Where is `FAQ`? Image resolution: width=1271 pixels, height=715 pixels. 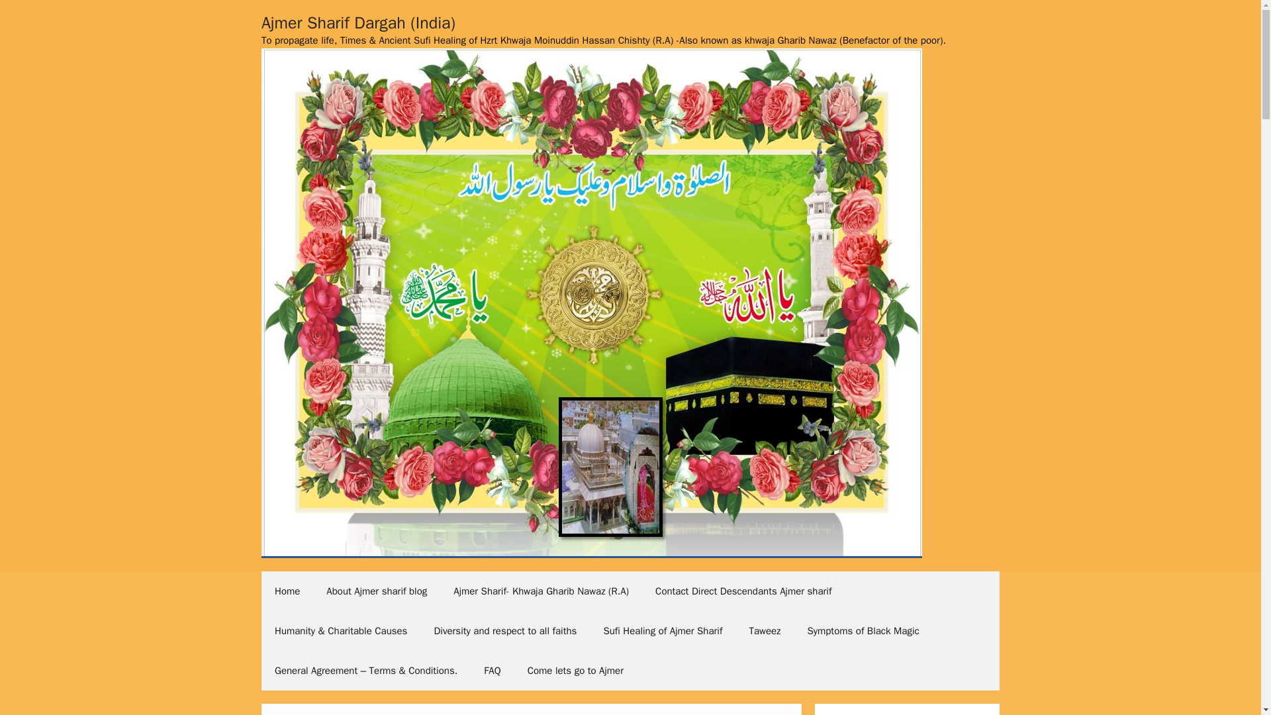
FAQ is located at coordinates (491, 670).